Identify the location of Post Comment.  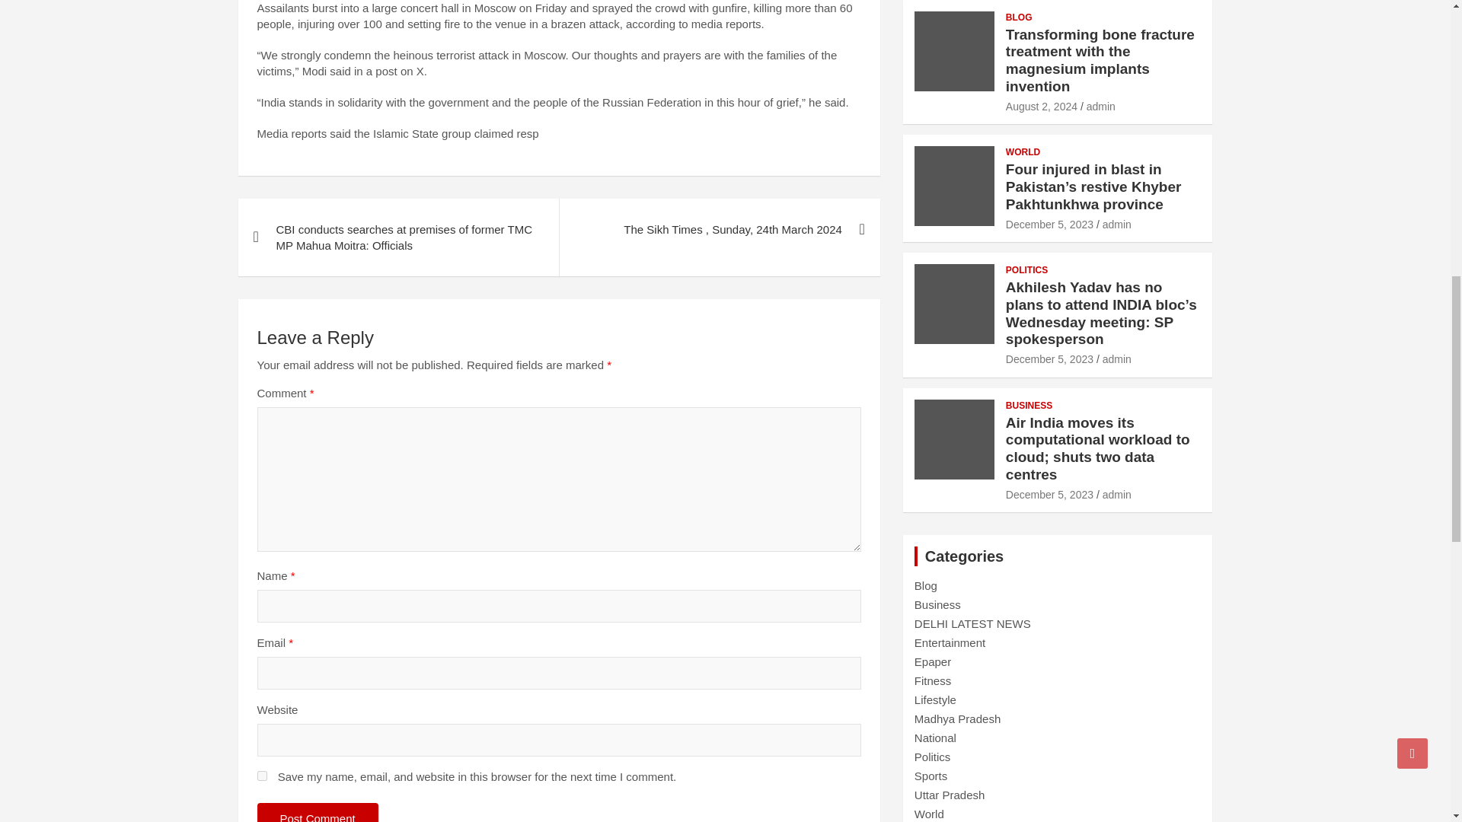
(318, 813).